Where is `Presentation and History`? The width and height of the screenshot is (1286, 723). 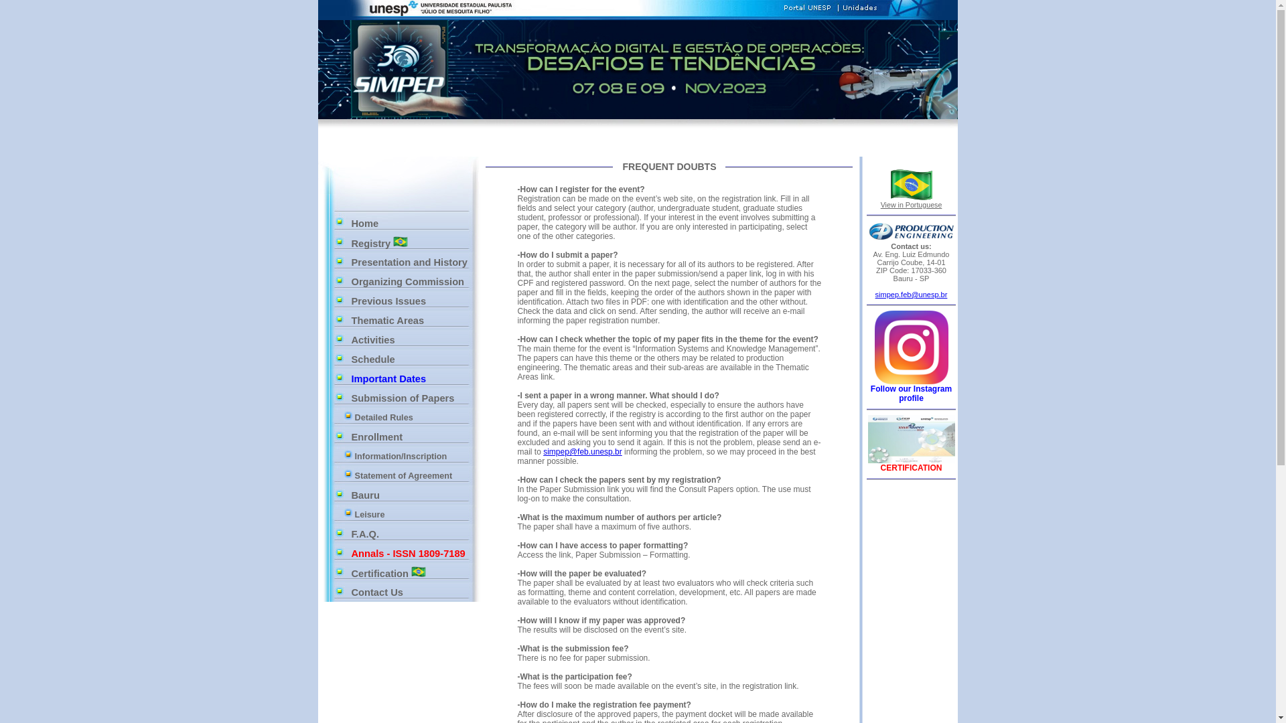
Presentation and History is located at coordinates (411, 262).